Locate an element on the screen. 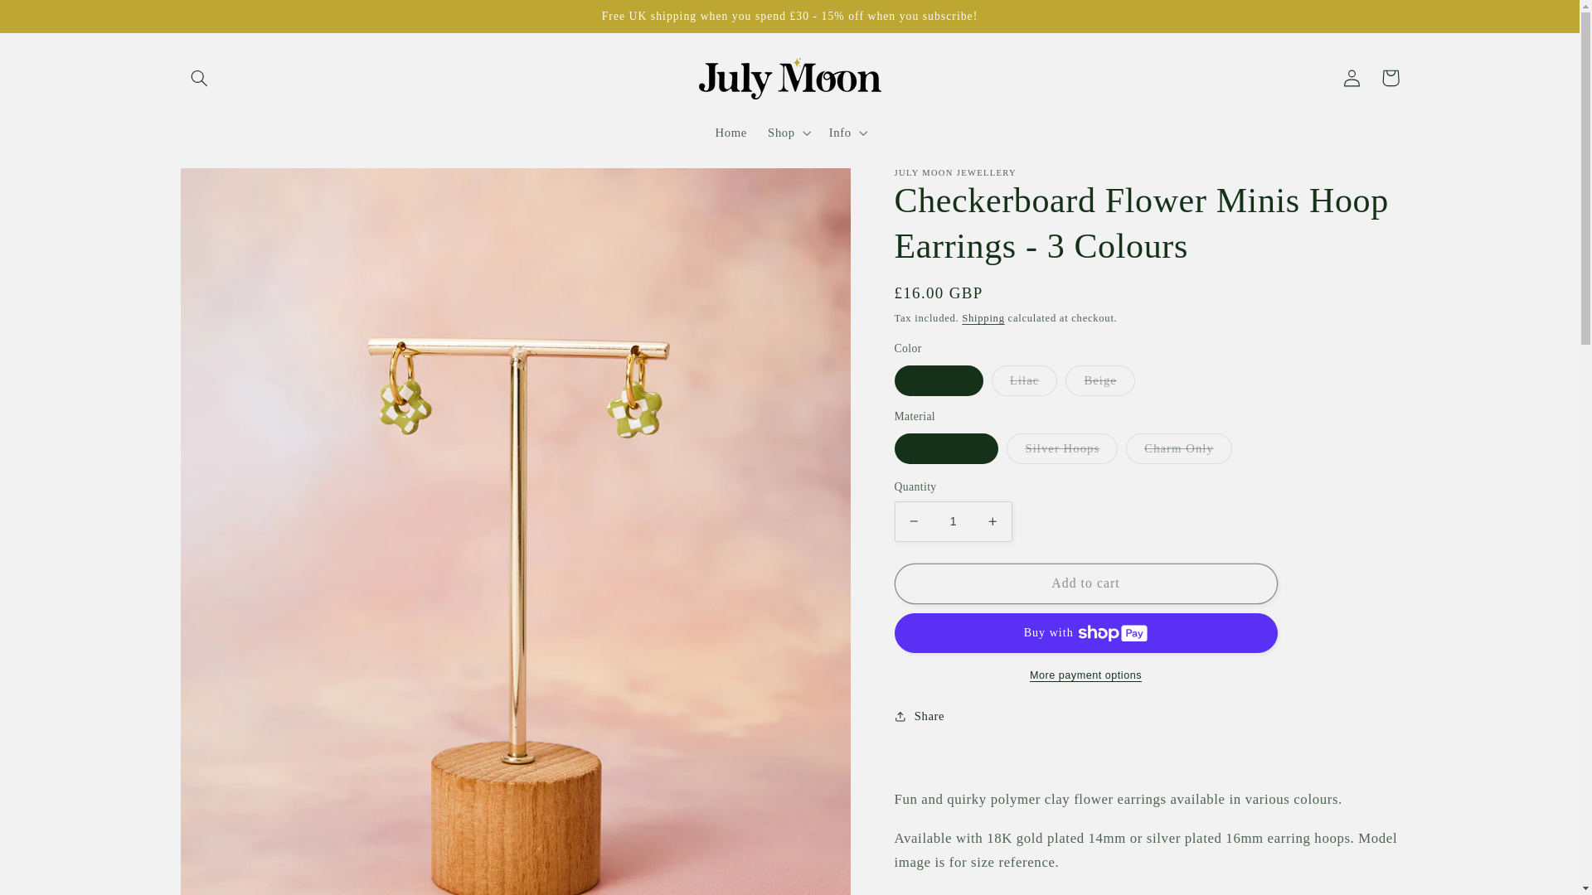 This screenshot has width=1592, height=895. Cart is located at coordinates (1390, 78).